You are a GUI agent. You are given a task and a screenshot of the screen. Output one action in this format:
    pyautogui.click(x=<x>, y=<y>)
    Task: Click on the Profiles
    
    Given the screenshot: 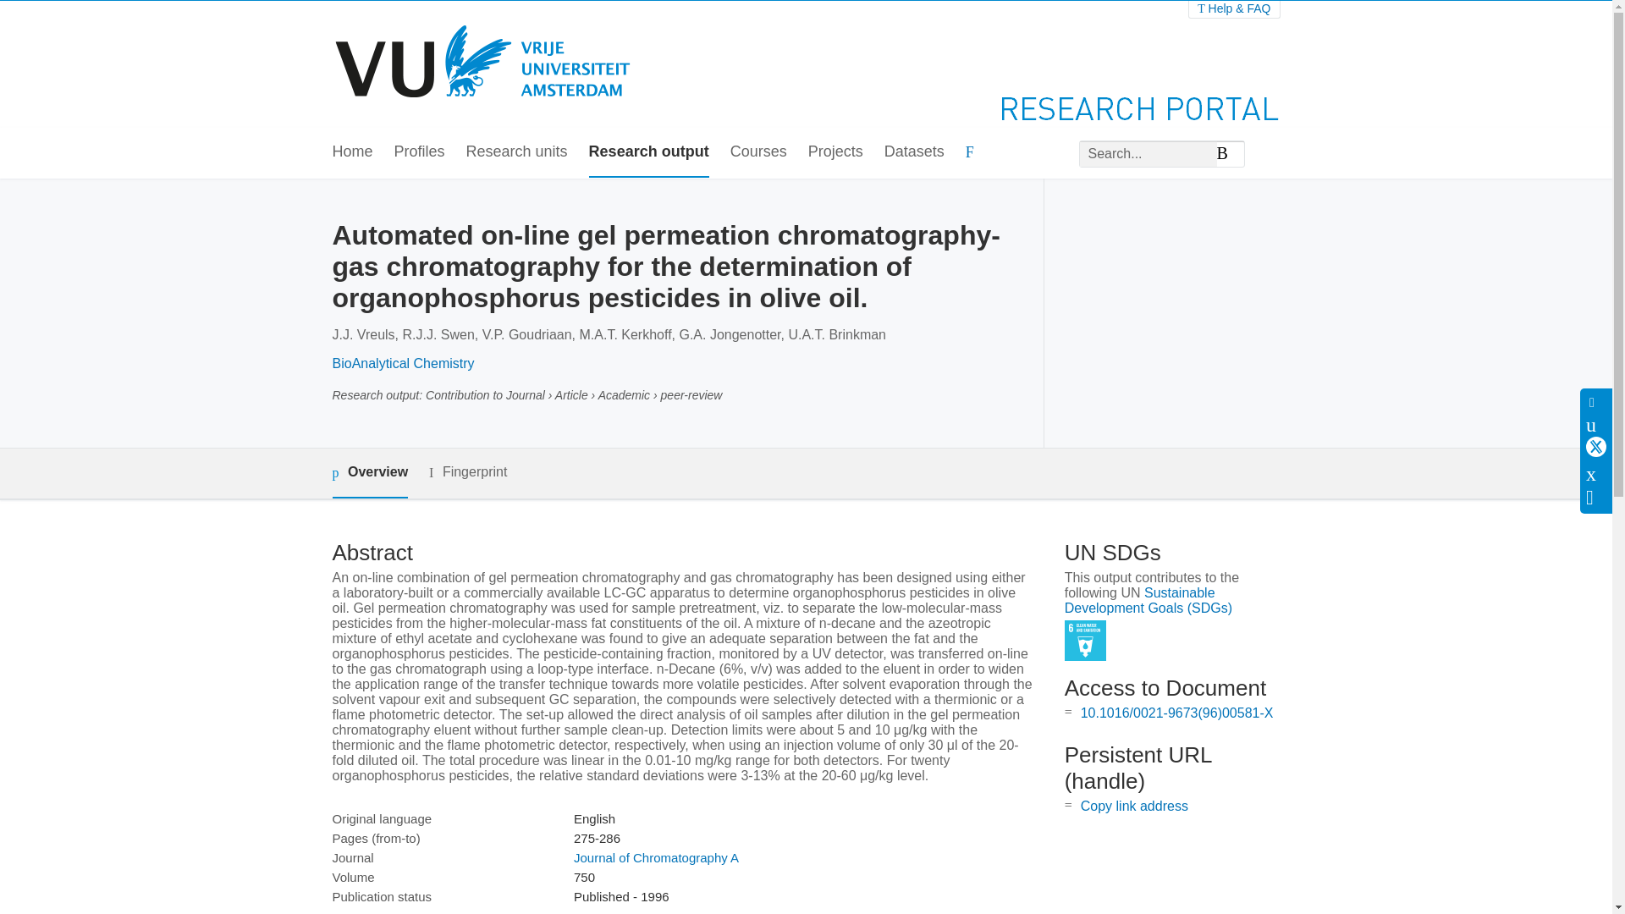 What is the action you would take?
    pyautogui.click(x=420, y=152)
    